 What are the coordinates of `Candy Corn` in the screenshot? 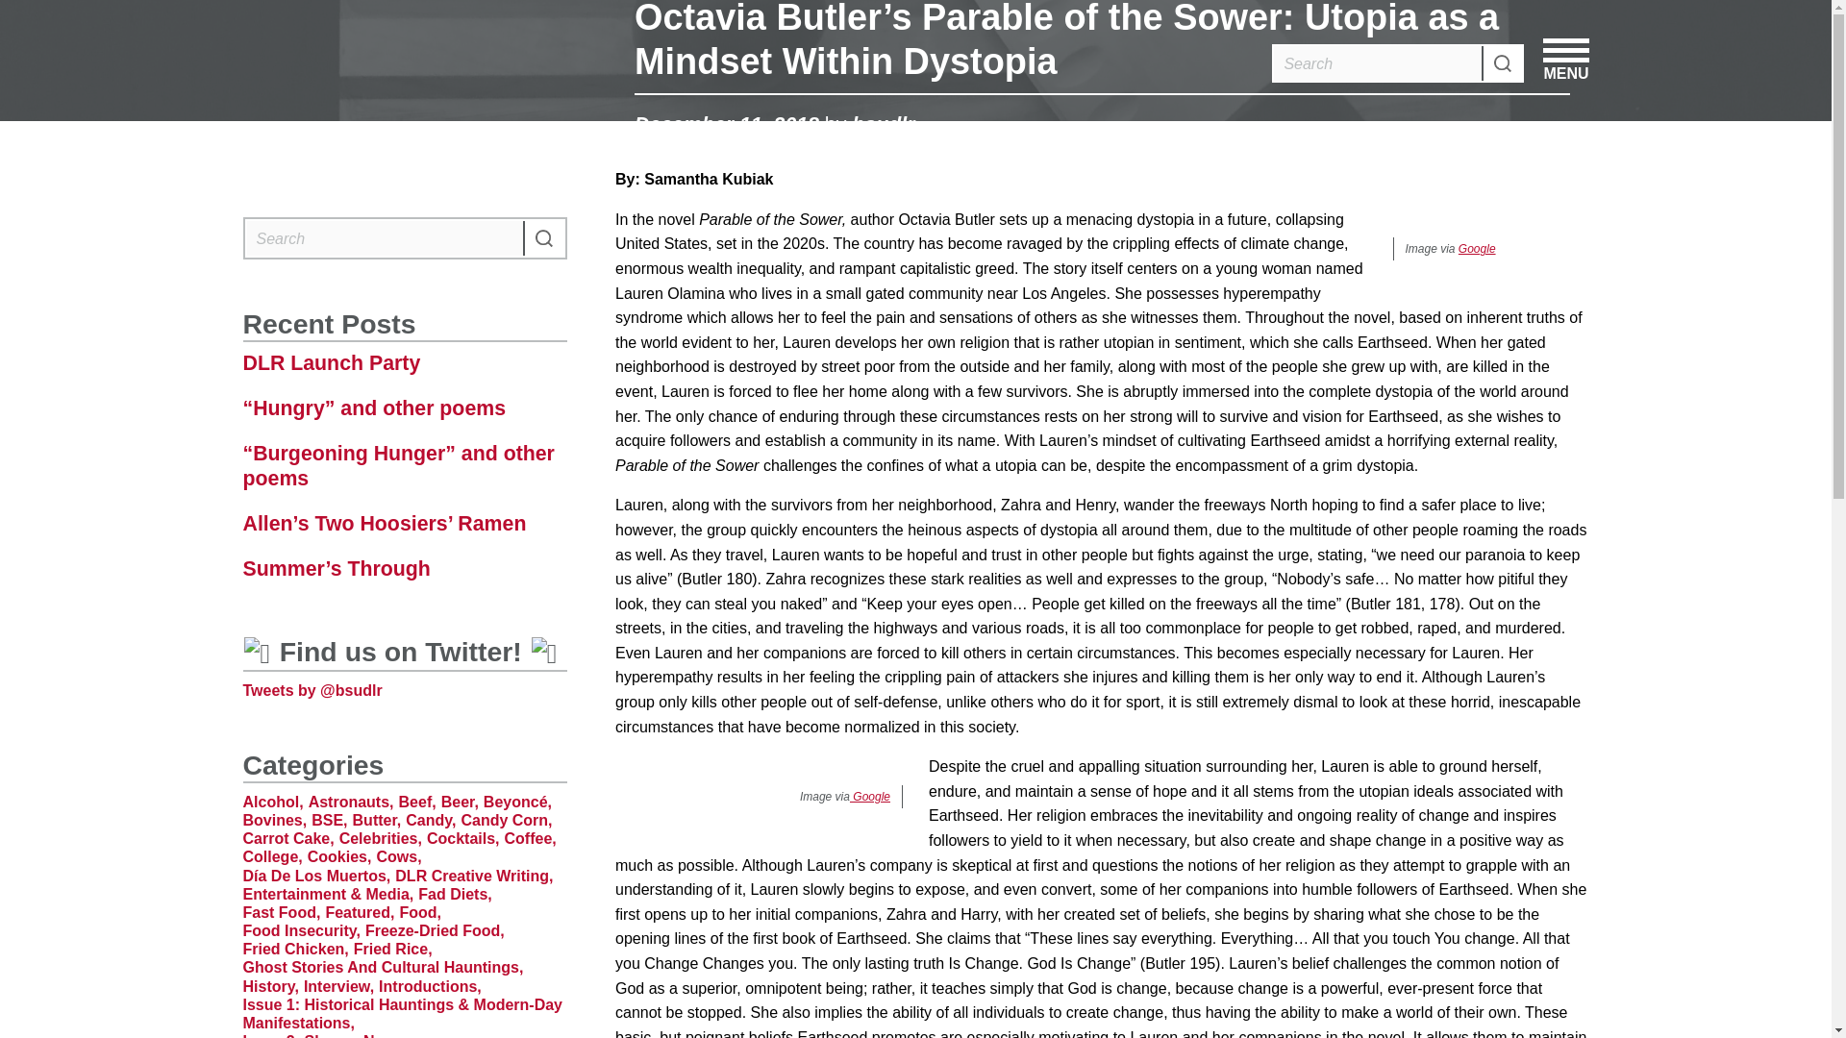 It's located at (506, 819).